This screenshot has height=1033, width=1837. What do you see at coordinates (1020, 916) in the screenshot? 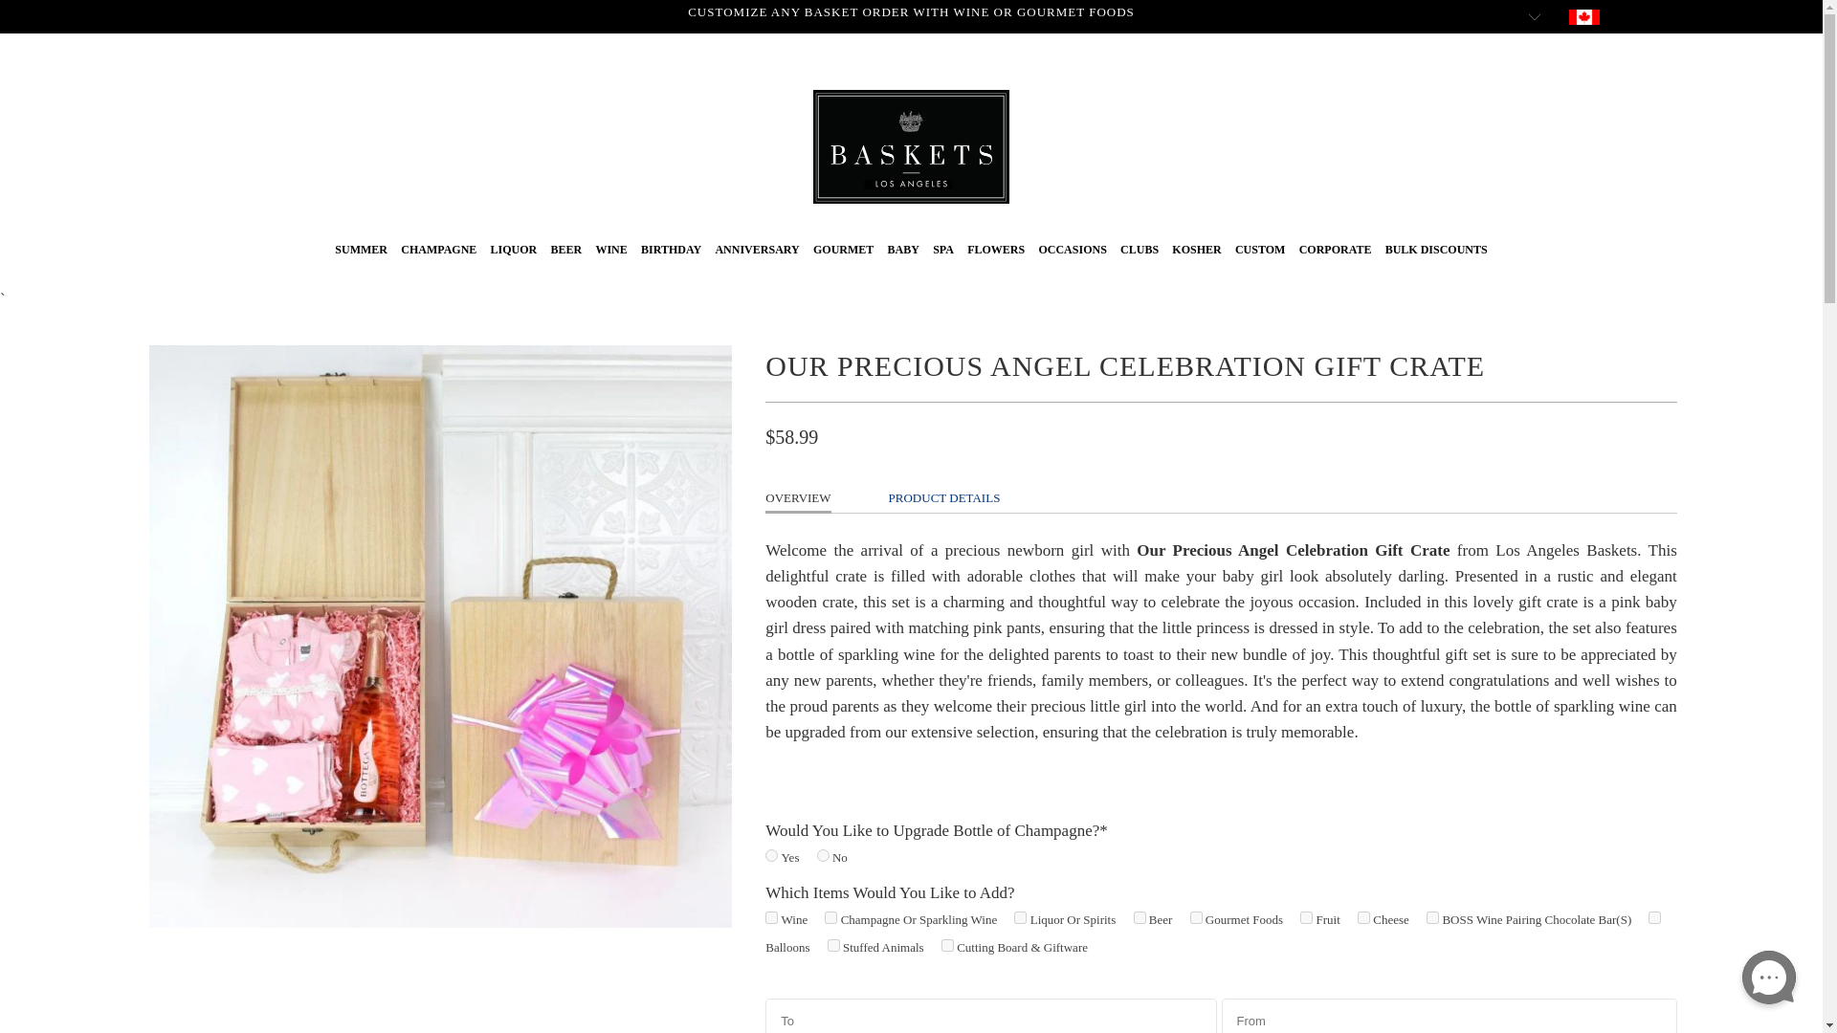
I see `Liquor or Spirits` at bounding box center [1020, 916].